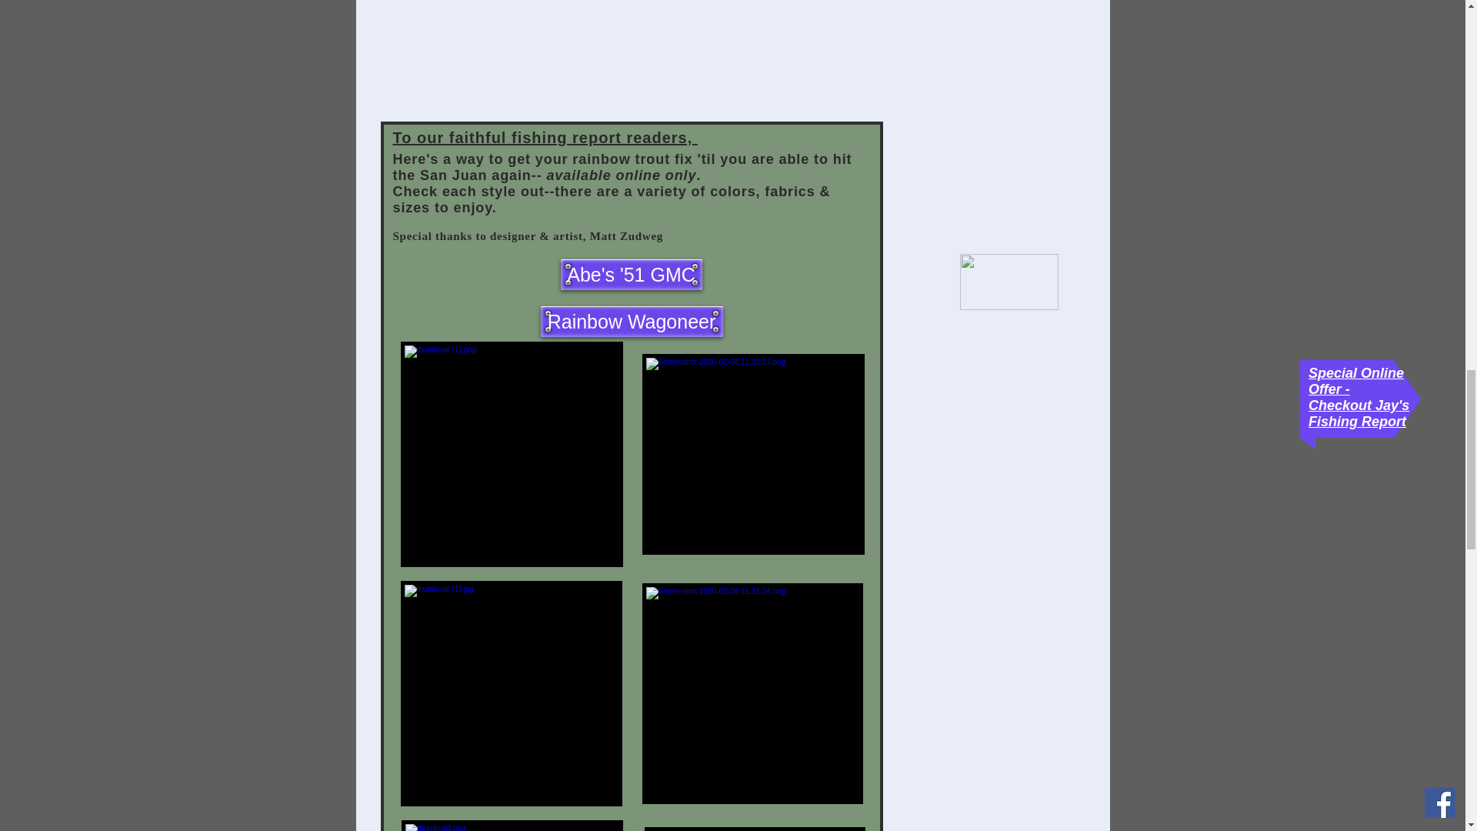 Image resolution: width=1477 pixels, height=831 pixels. I want to click on Rainbow Wagoneer, so click(631, 322).